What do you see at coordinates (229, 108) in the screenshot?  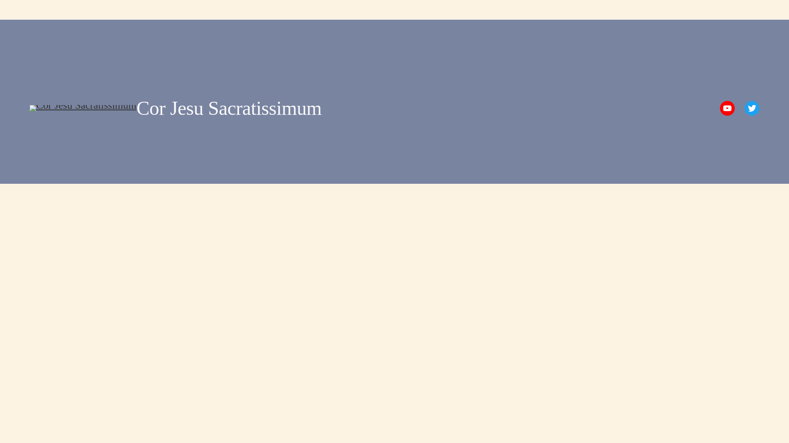 I see `Cor Jesu Sacratissimum` at bounding box center [229, 108].